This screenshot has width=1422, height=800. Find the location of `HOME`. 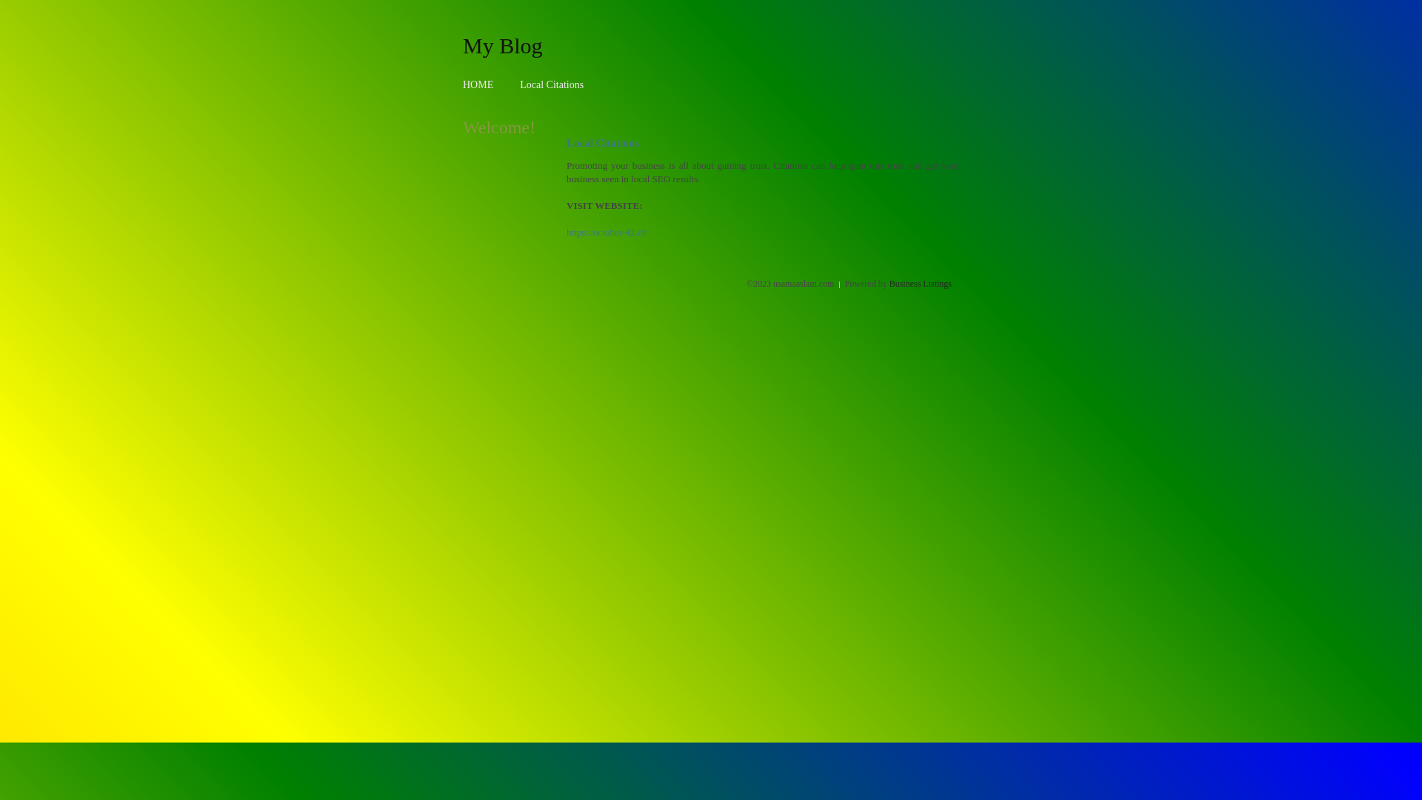

HOME is located at coordinates (478, 84).